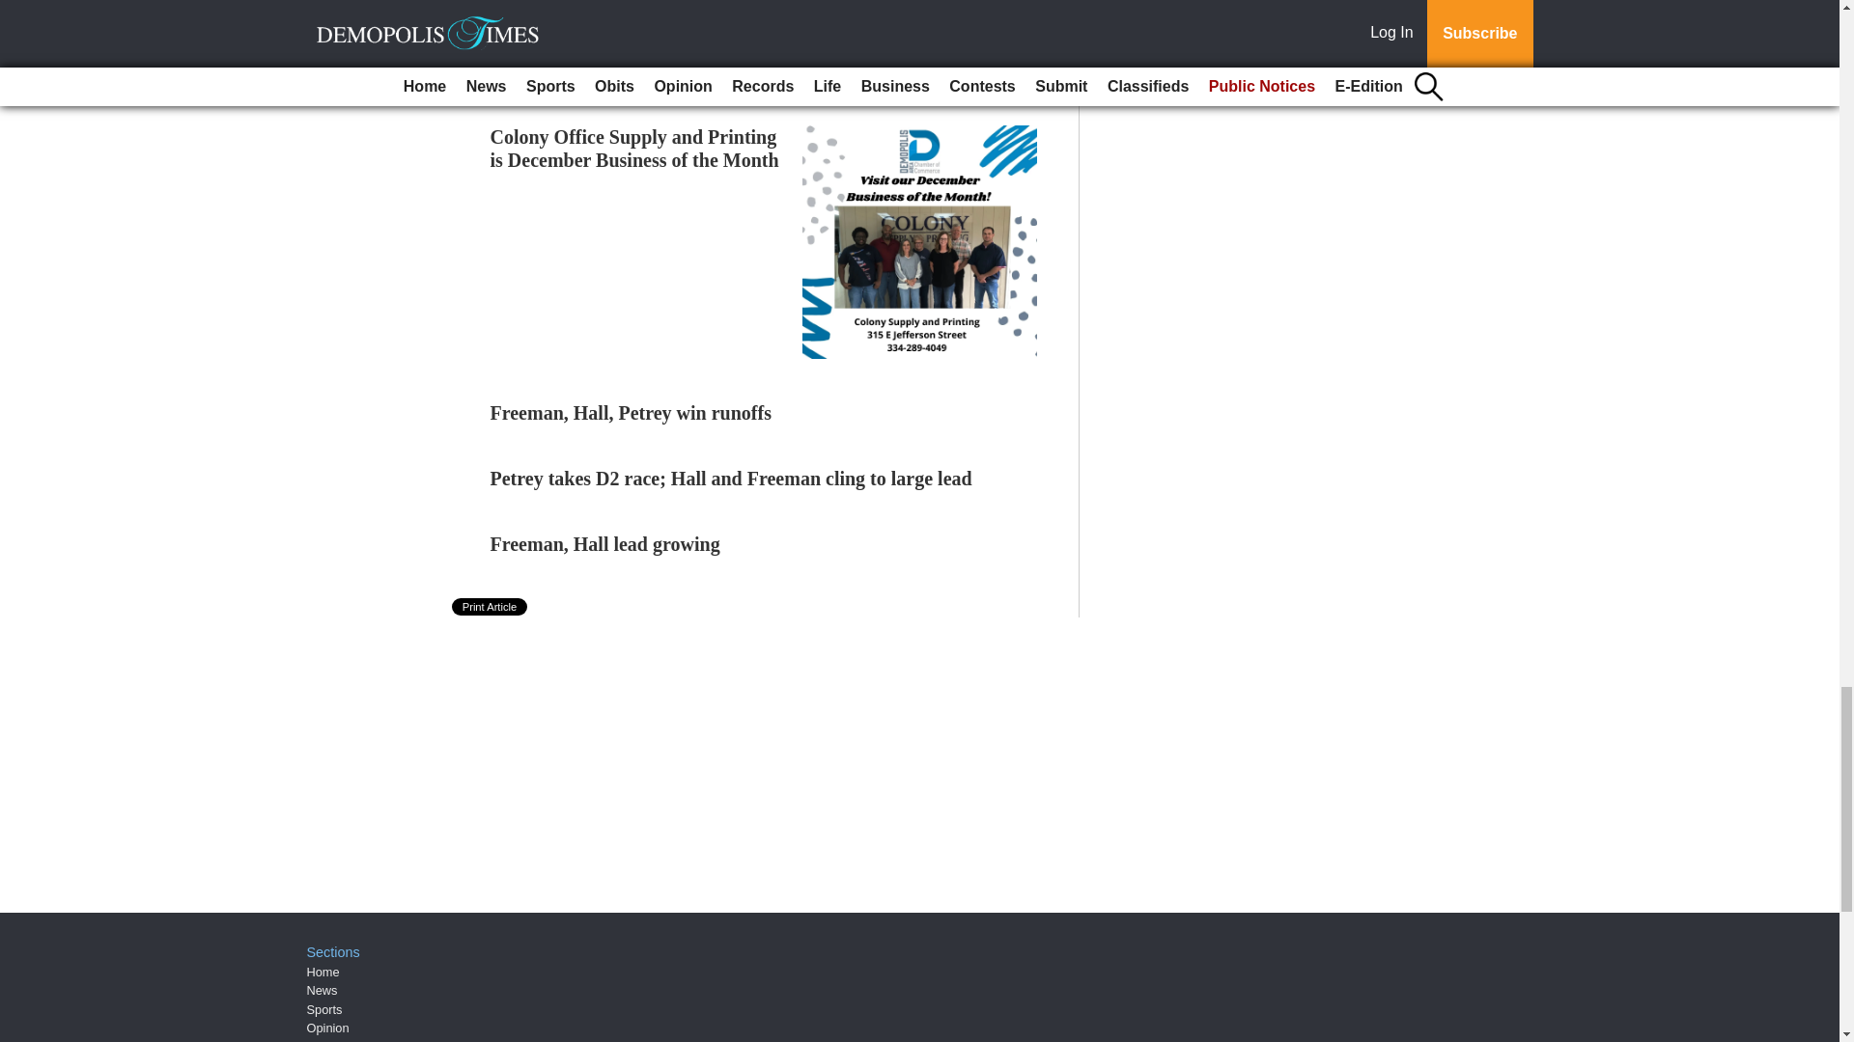  What do you see at coordinates (328, 1028) in the screenshot?
I see `Opinion` at bounding box center [328, 1028].